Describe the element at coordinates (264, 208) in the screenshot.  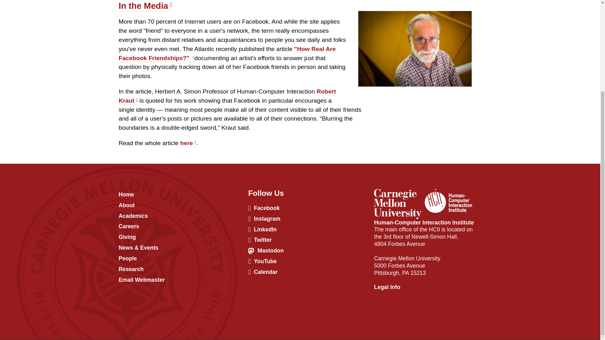
I see `Facebook` at that location.